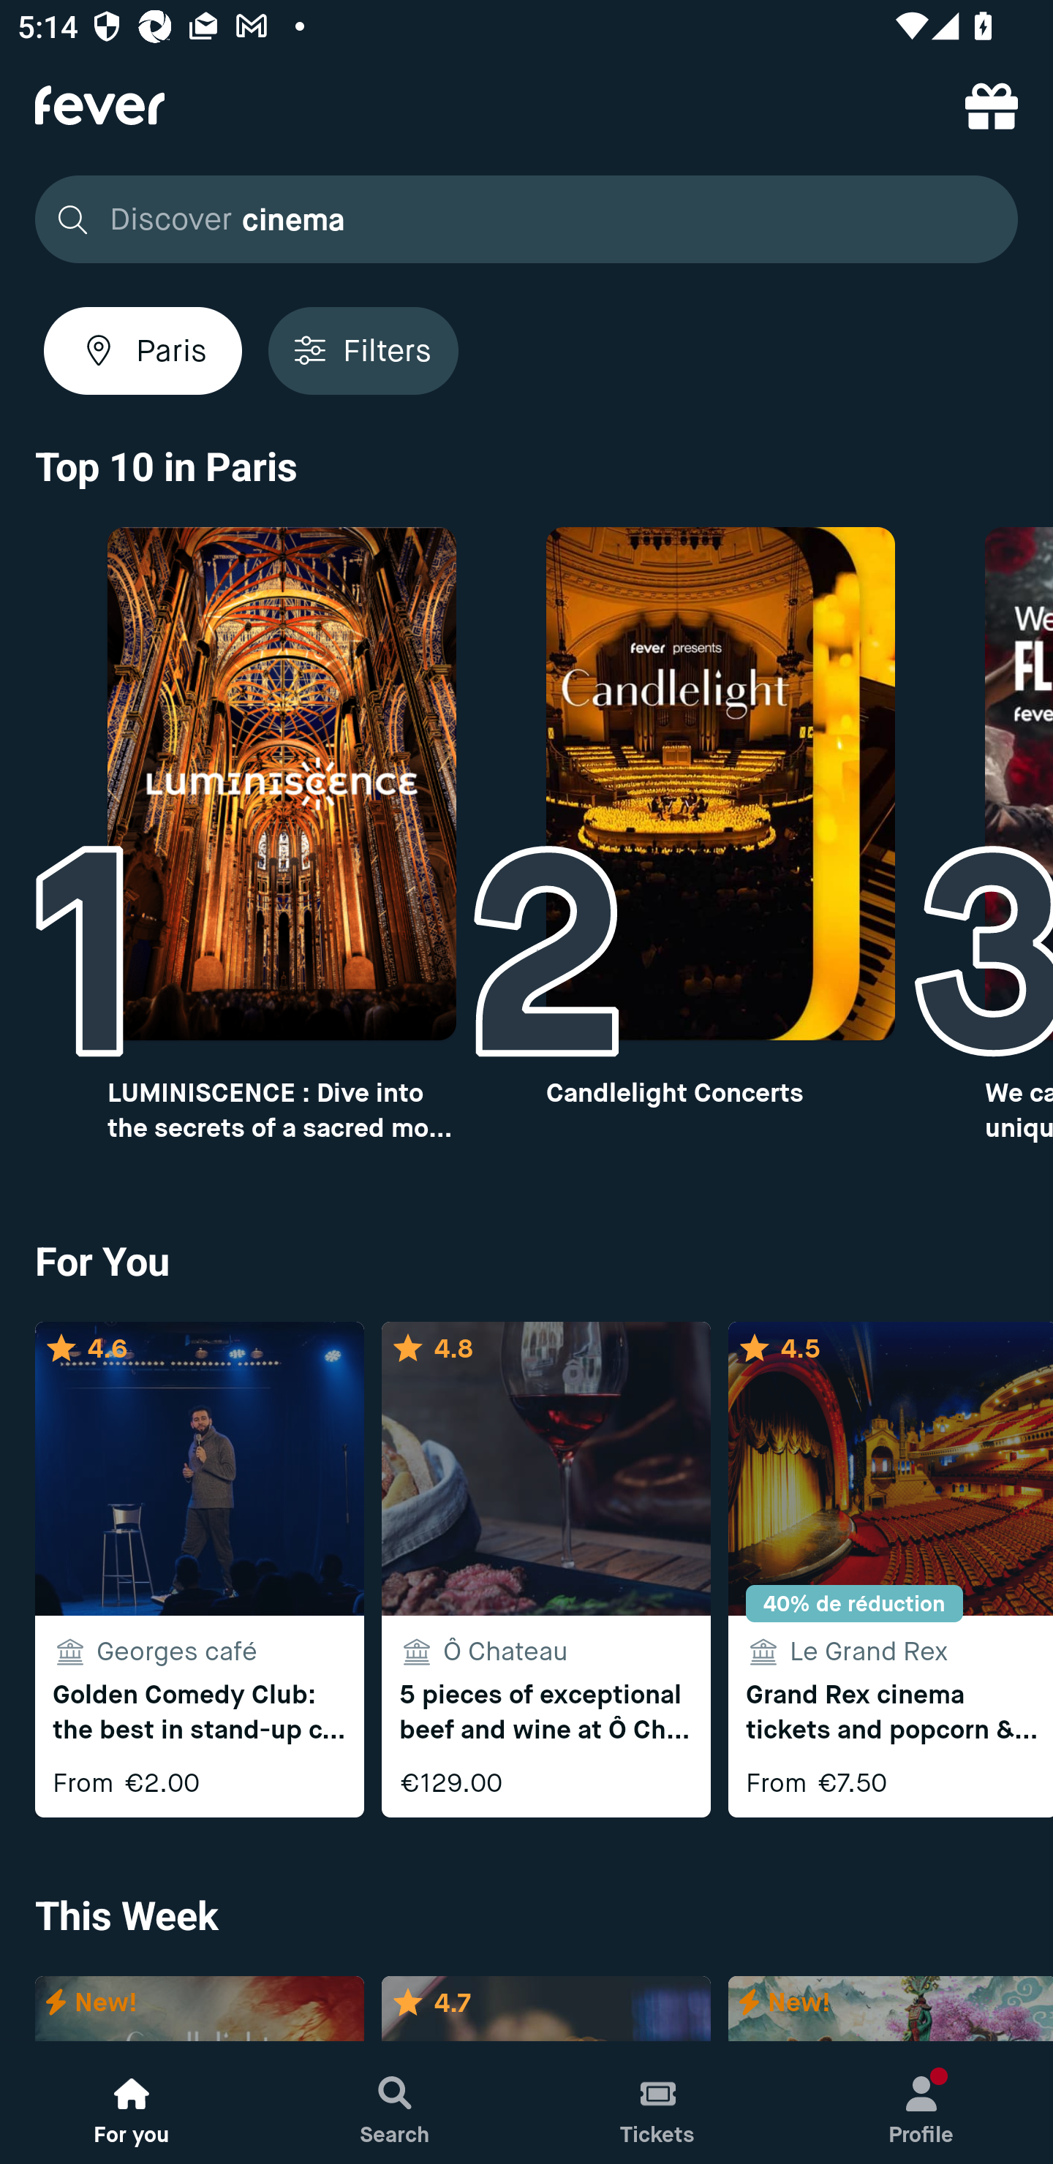  I want to click on Filters, so click(363, 350).